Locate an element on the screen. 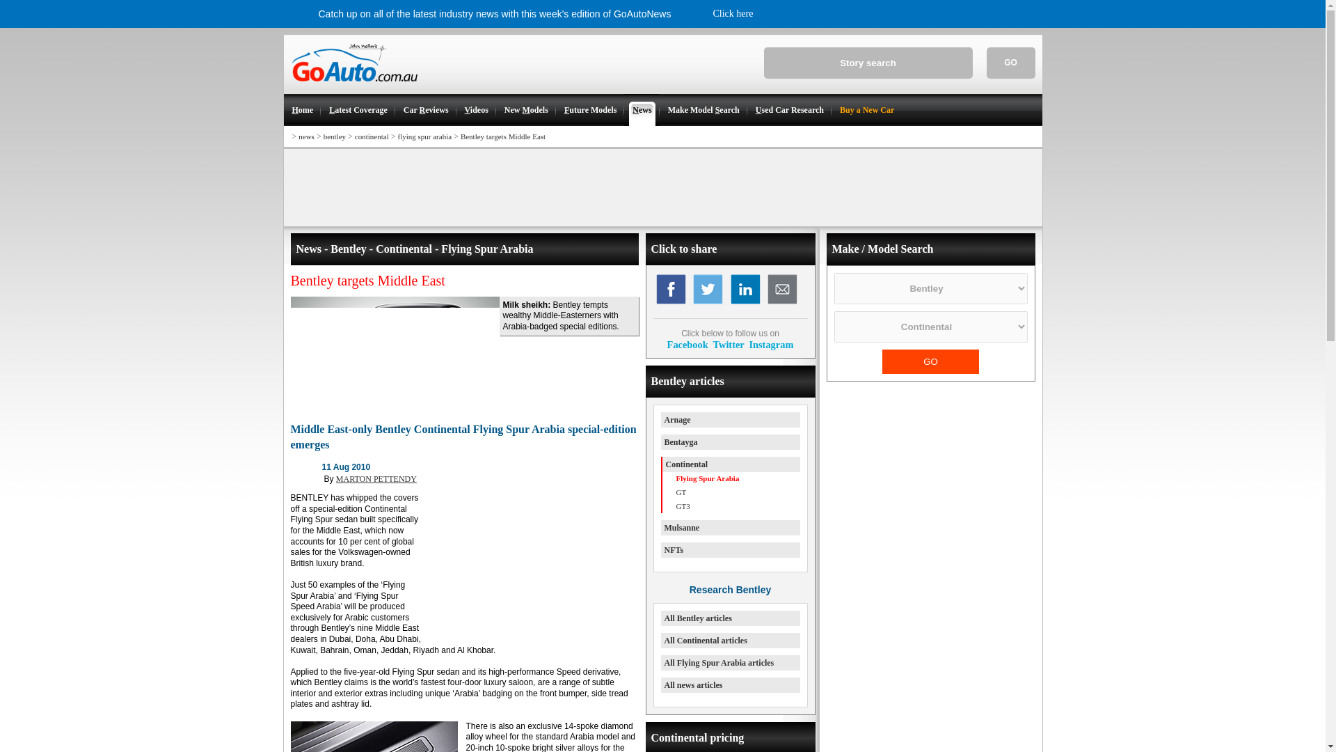  bentley logo is located at coordinates (306, 476).